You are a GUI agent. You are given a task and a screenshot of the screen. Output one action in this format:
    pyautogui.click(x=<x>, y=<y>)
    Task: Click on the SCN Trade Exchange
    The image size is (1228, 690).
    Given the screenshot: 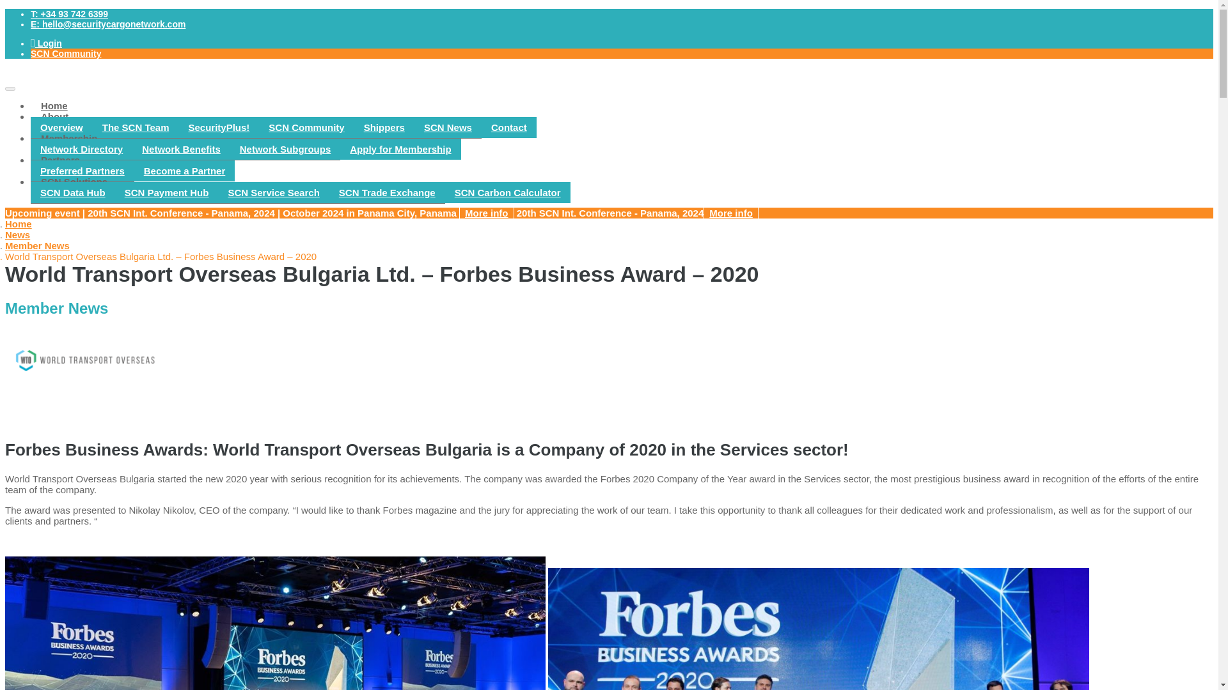 What is the action you would take?
    pyautogui.click(x=386, y=193)
    